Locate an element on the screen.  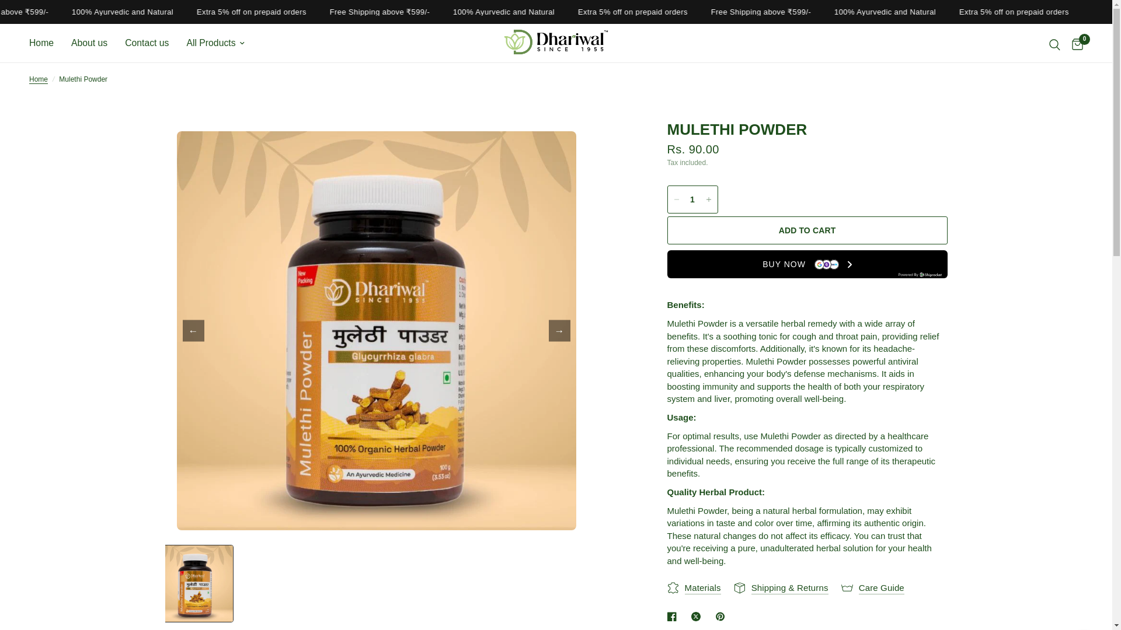
BUY NOW is located at coordinates (807, 264).